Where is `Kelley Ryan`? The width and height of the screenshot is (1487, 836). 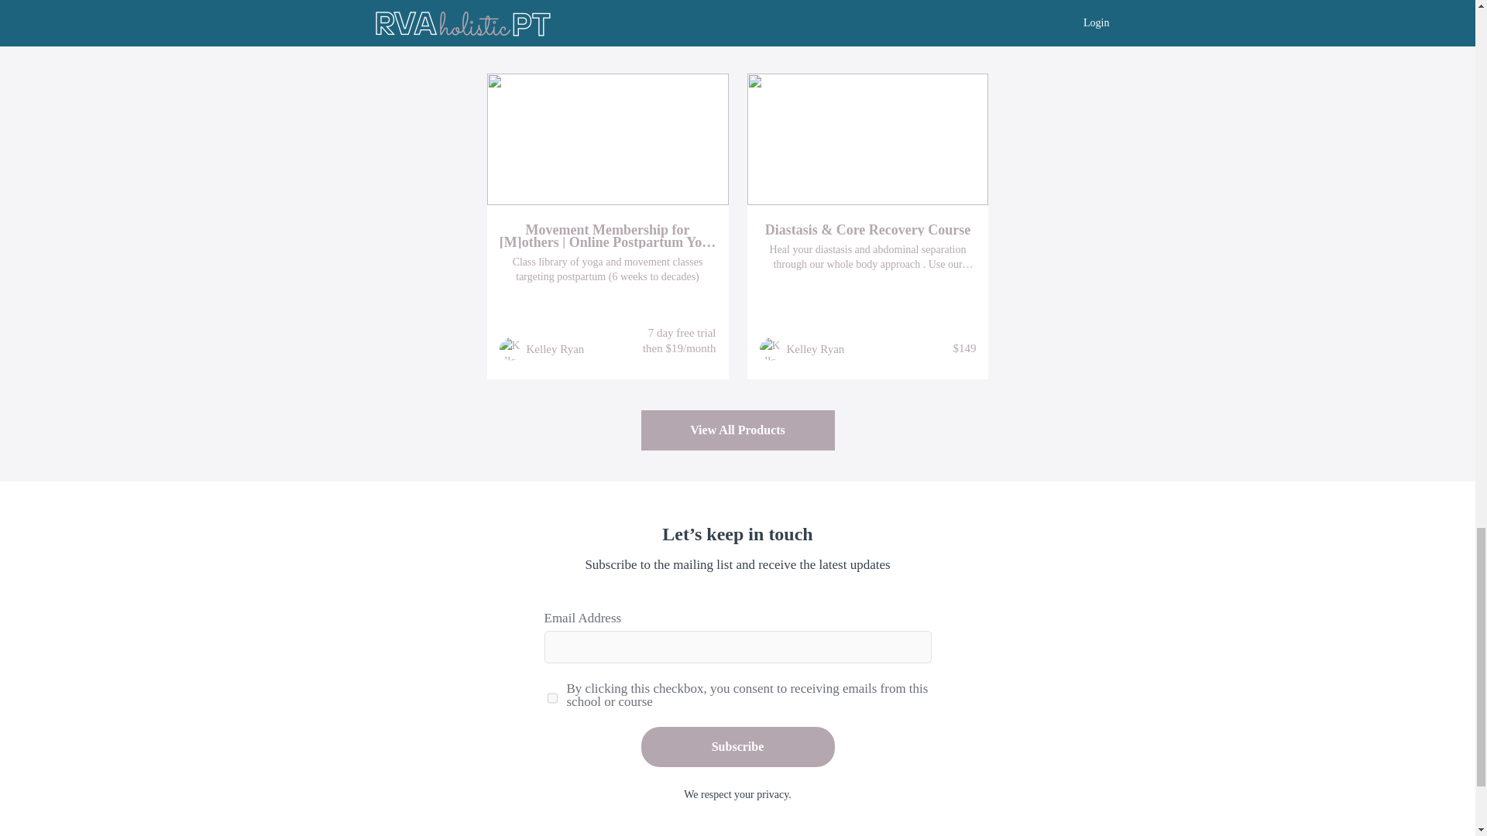
Kelley Ryan is located at coordinates (555, 348).